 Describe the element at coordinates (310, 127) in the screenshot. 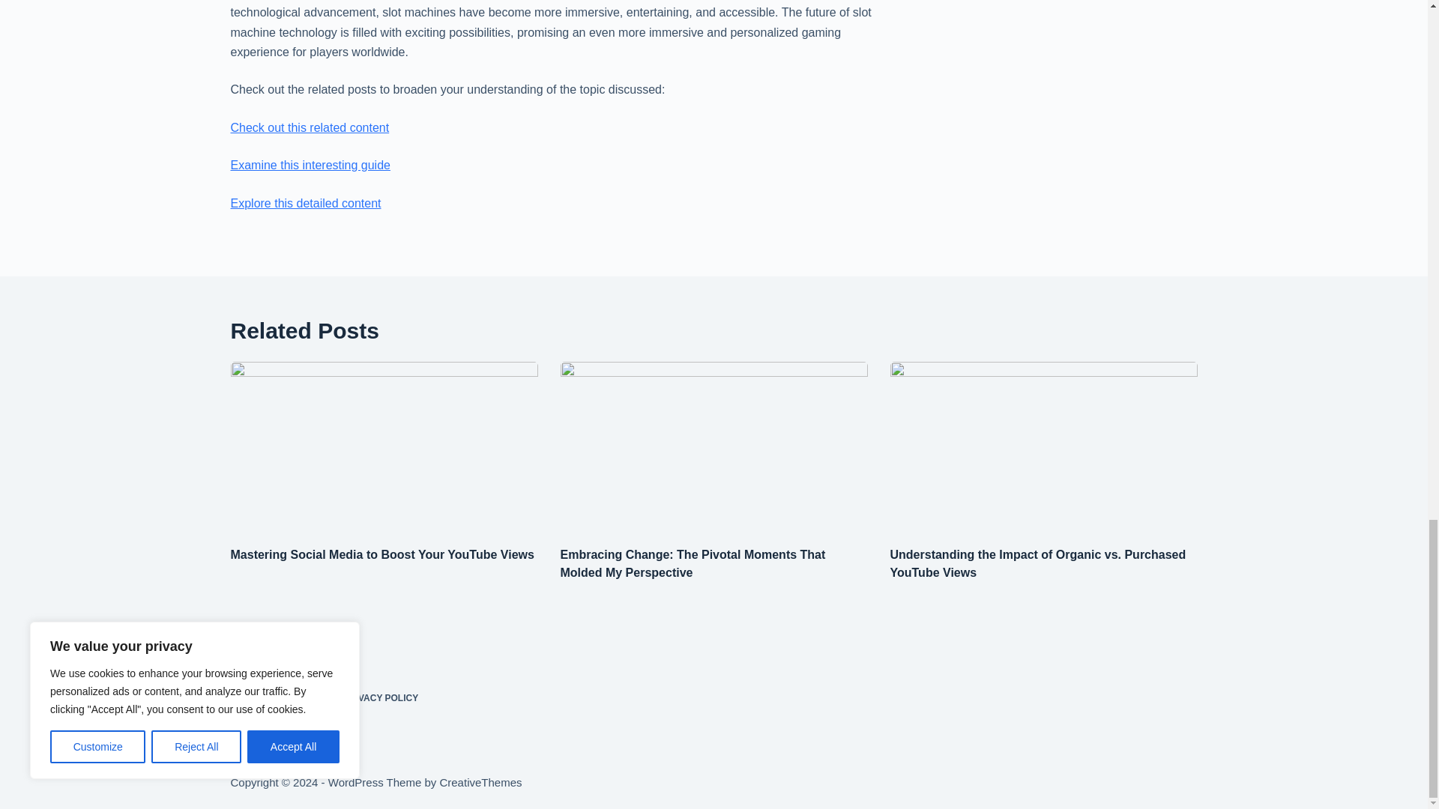

I see `Check out this related content` at that location.